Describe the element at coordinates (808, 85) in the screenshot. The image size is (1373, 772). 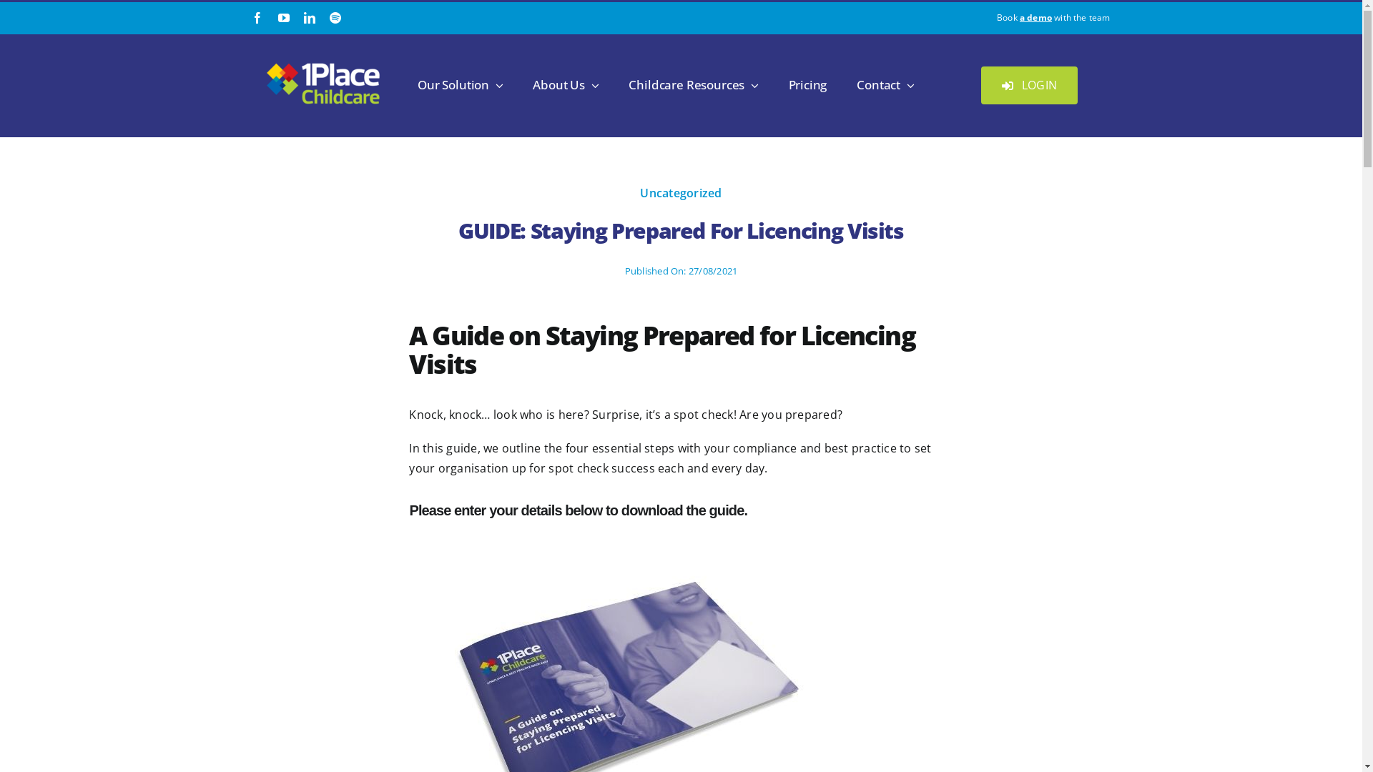
I see `Pricing` at that location.